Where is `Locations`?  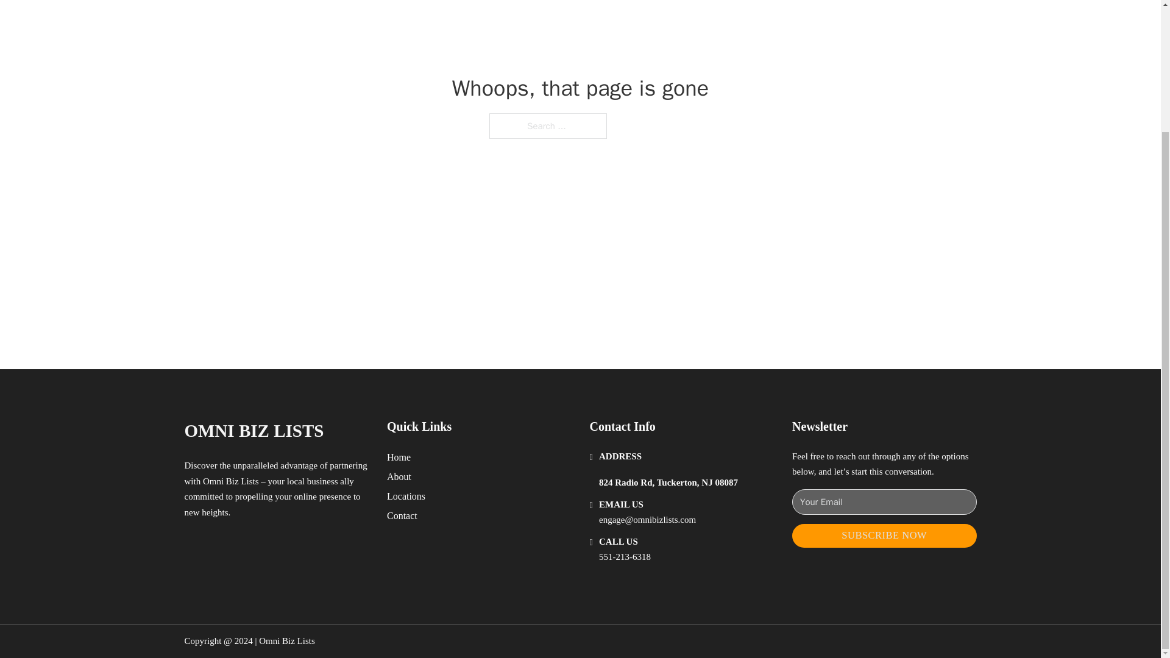
Locations is located at coordinates (406, 496).